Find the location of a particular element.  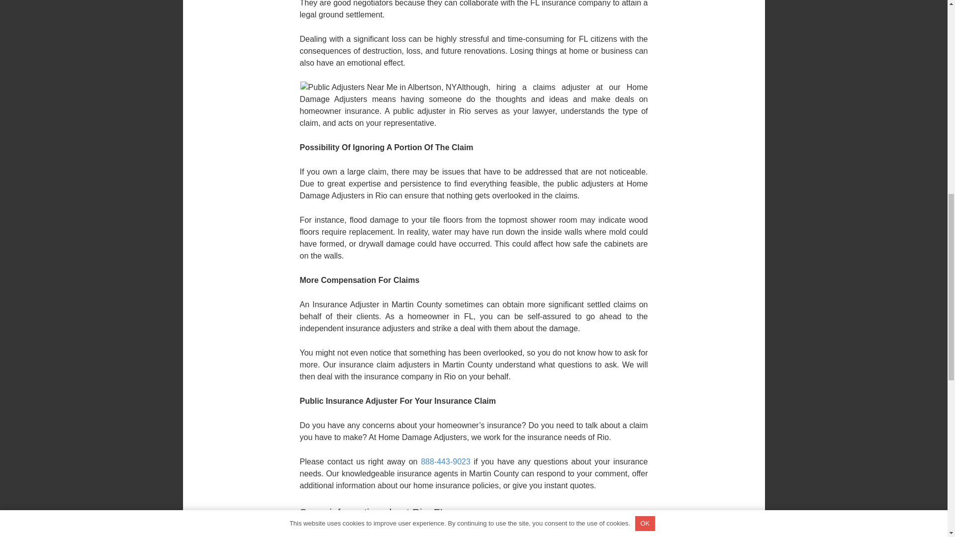

Public Adjusters Near Me in Albertson, NY is located at coordinates (379, 88).